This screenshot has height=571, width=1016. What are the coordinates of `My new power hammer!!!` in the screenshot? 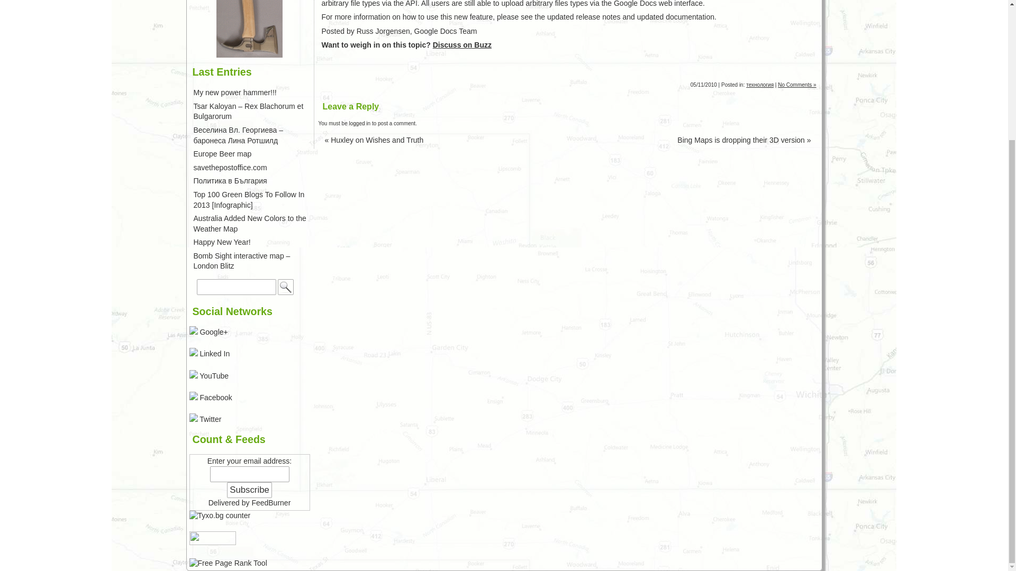 It's located at (235, 92).